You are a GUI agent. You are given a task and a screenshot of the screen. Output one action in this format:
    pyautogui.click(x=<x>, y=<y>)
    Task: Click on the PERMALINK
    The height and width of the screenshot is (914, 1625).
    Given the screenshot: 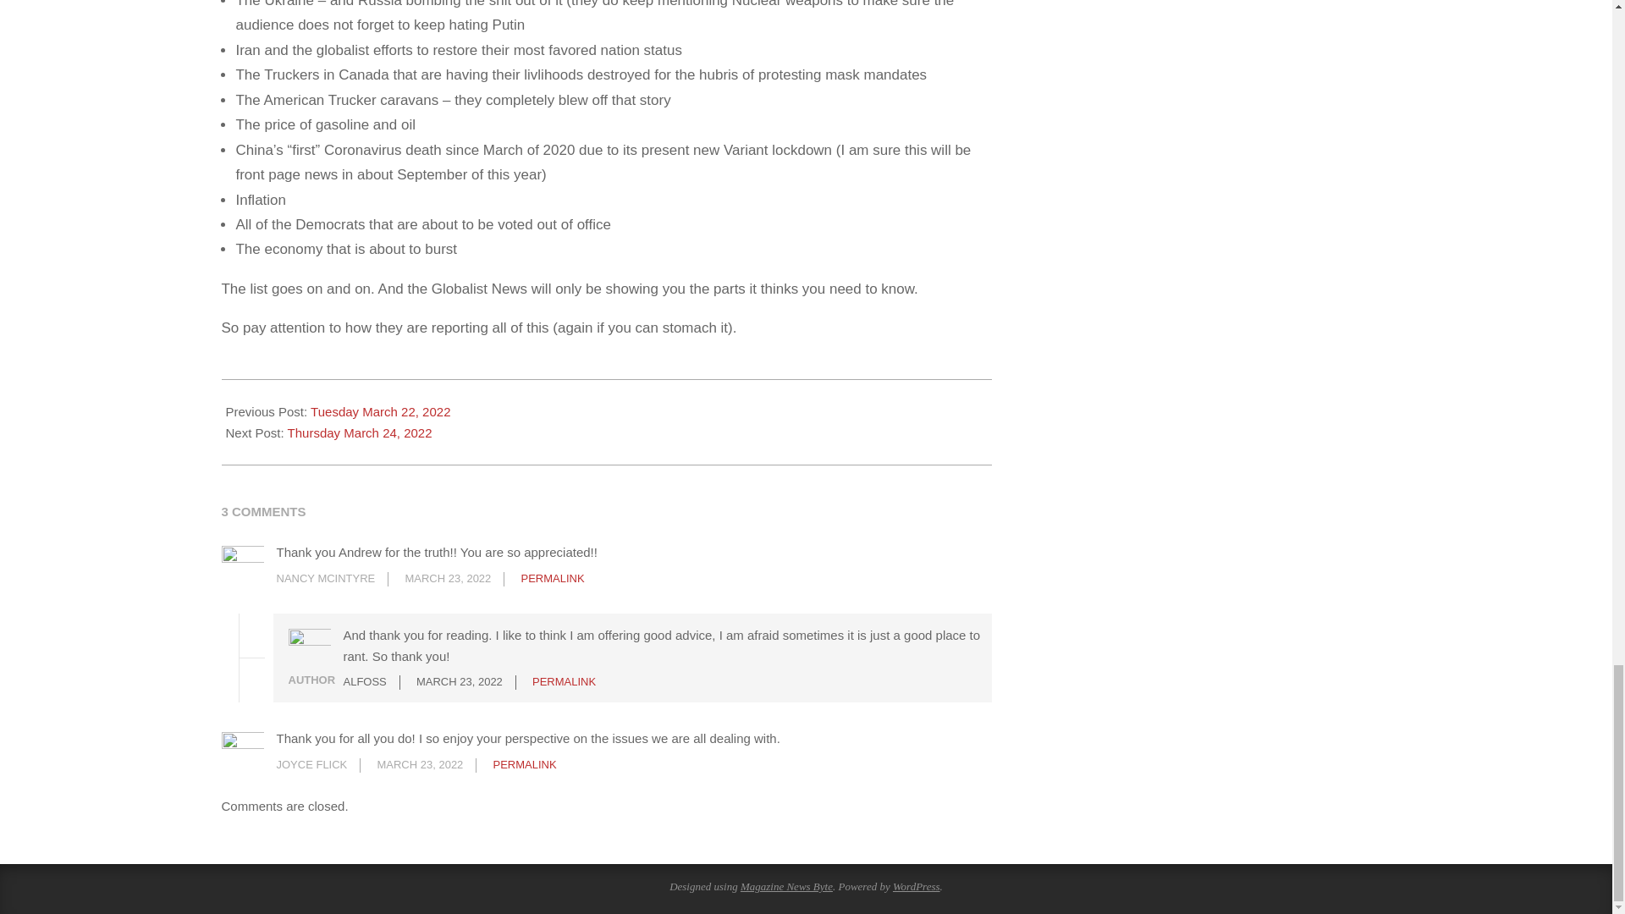 What is the action you would take?
    pyautogui.click(x=525, y=765)
    